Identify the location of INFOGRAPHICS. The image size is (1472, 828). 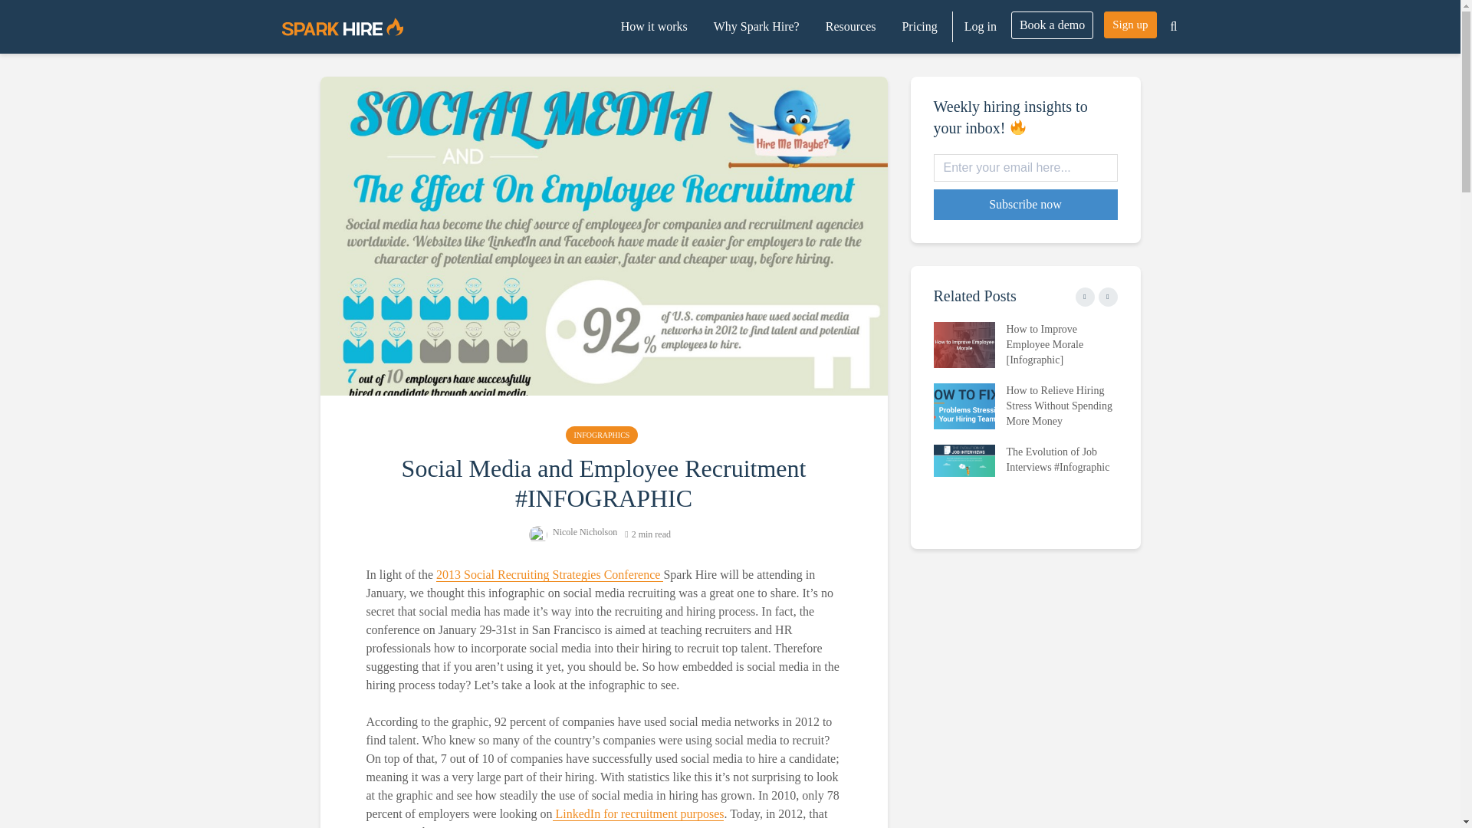
(602, 435).